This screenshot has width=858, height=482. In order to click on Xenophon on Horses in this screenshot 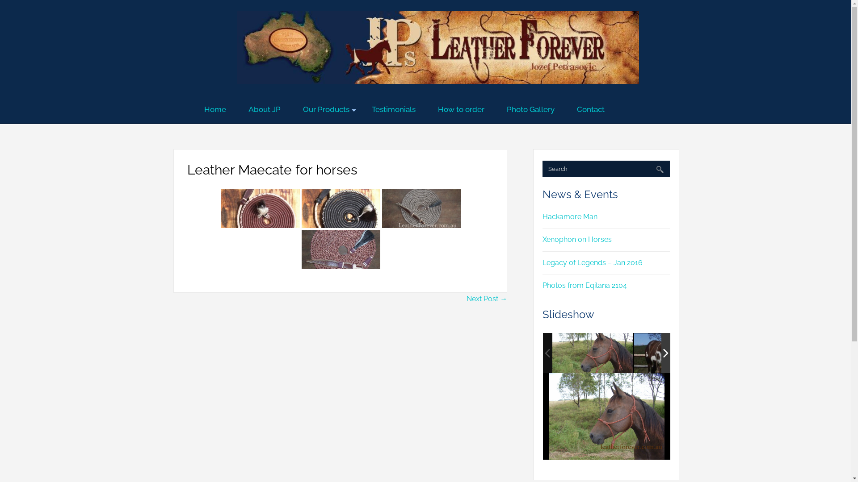, I will do `click(577, 239)`.